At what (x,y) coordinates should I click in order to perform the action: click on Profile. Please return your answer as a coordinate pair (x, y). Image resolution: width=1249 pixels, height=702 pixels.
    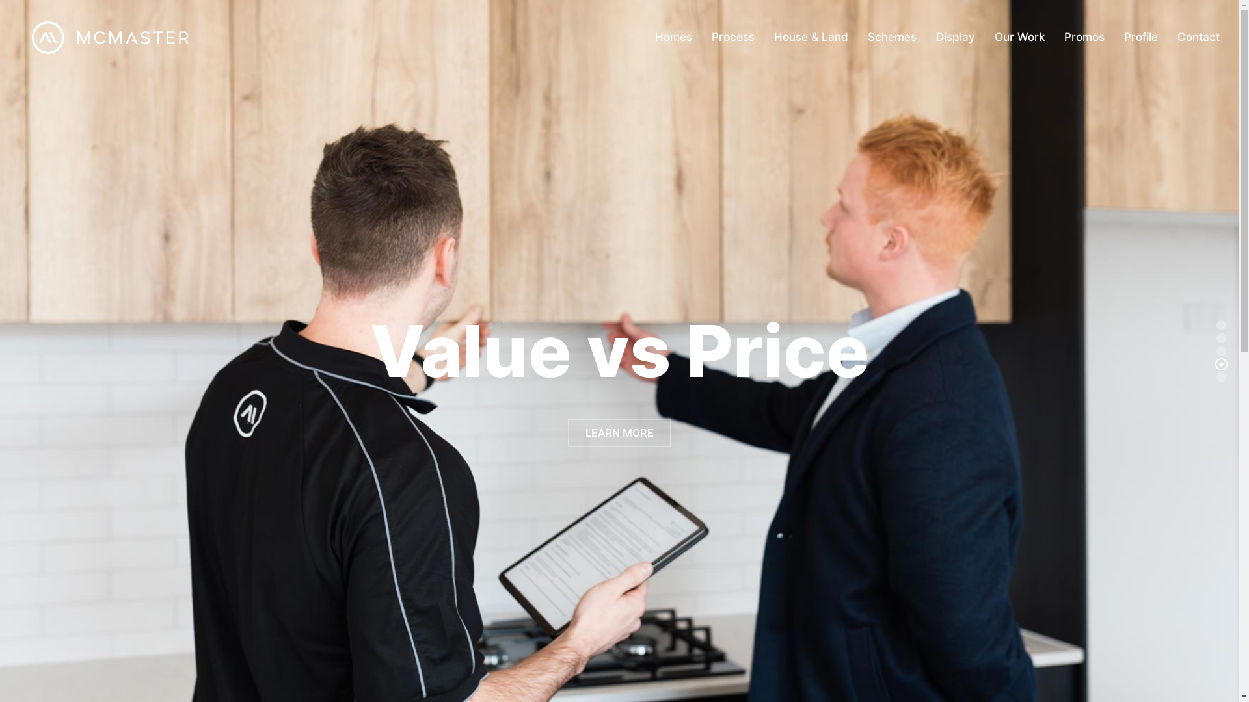
    Looking at the image, I should click on (1141, 38).